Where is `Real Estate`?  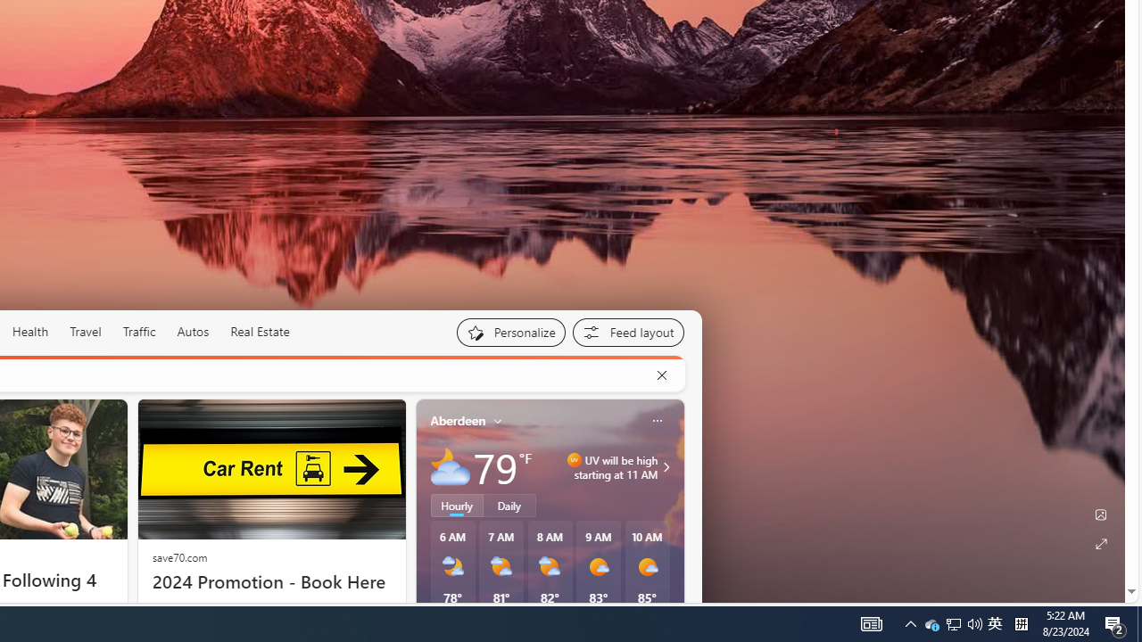 Real Estate is located at coordinates (260, 332).